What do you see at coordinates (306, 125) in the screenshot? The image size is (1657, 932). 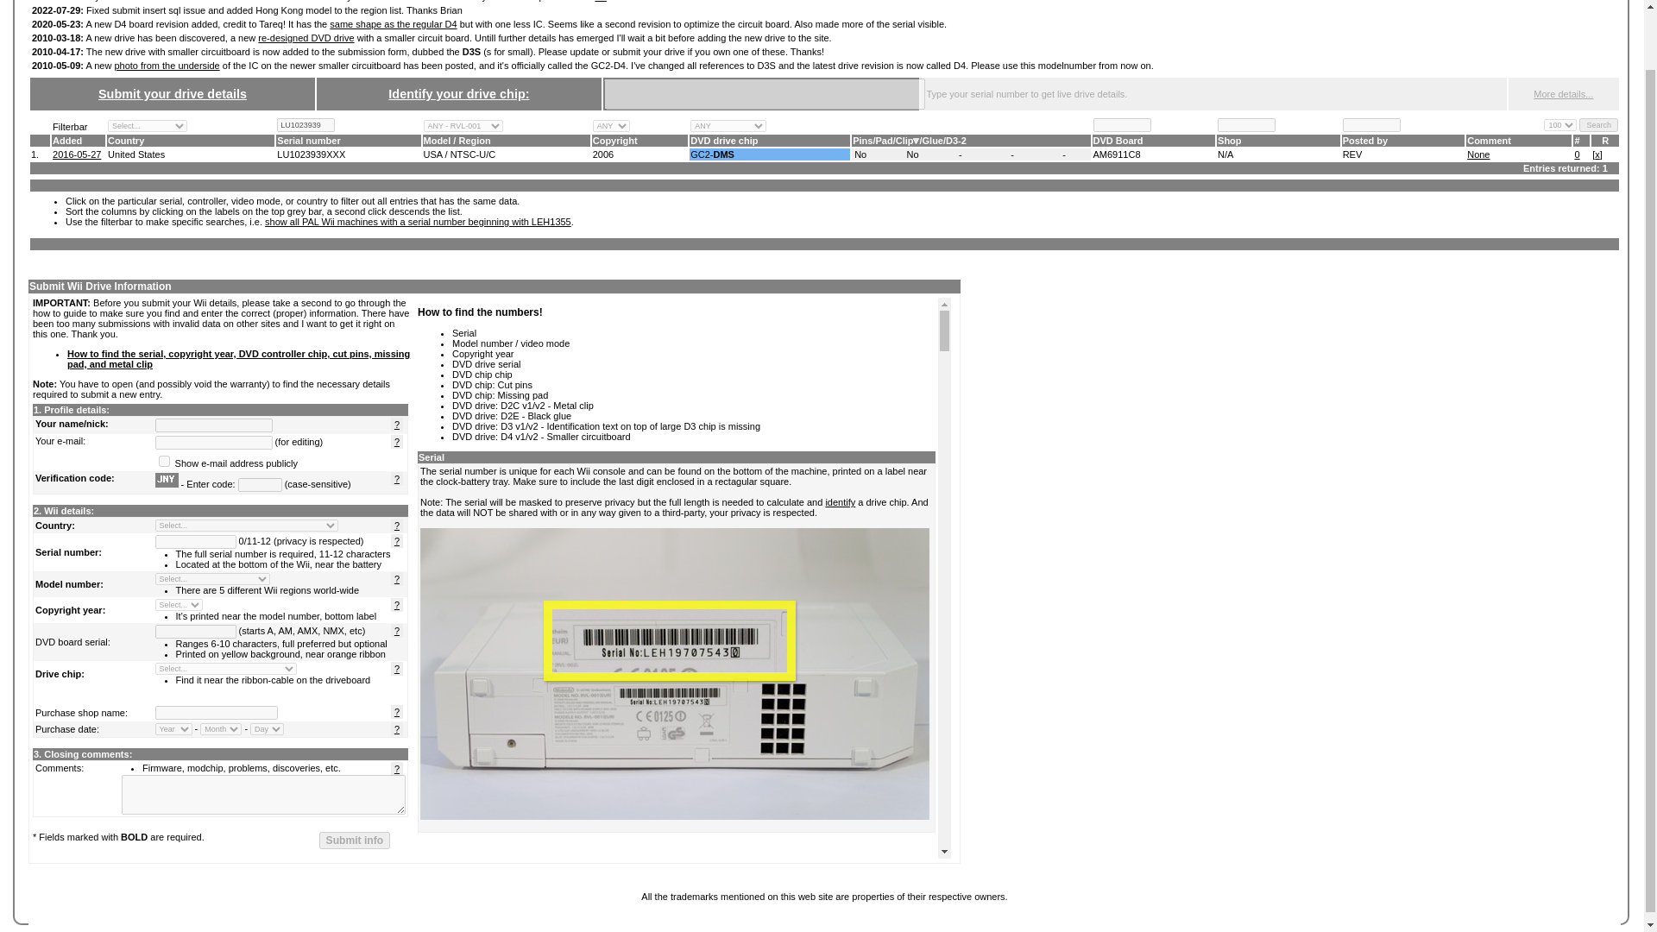 I see `LU1023939` at bounding box center [306, 125].